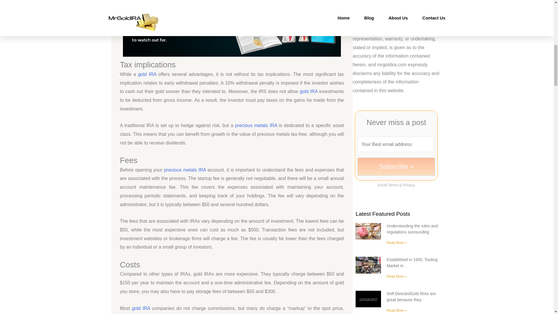 The height and width of the screenshot is (314, 558). Describe the element at coordinates (147, 74) in the screenshot. I see `gold IRA` at that location.